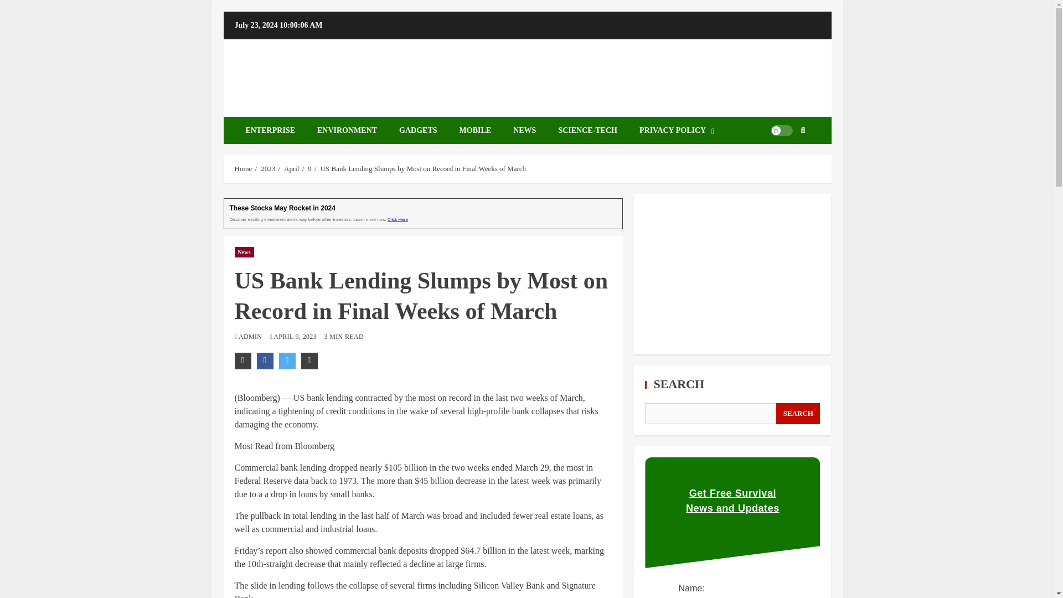 This screenshot has height=598, width=1063. I want to click on ADMIN, so click(251, 336).